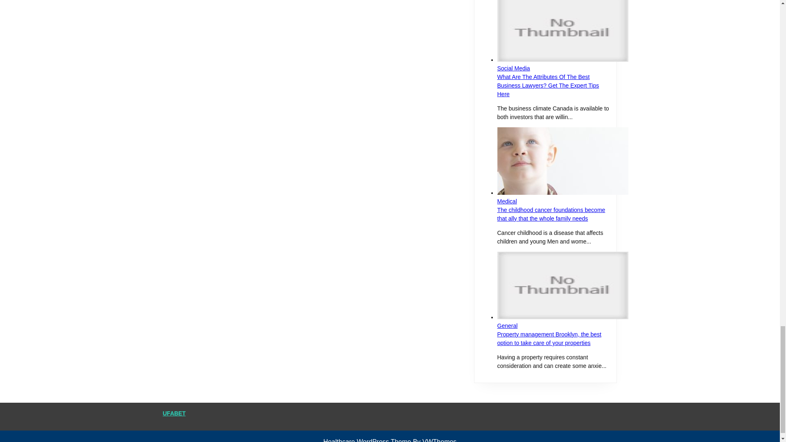 The width and height of the screenshot is (786, 442). Describe the element at coordinates (174, 413) in the screenshot. I see `UFABET` at that location.